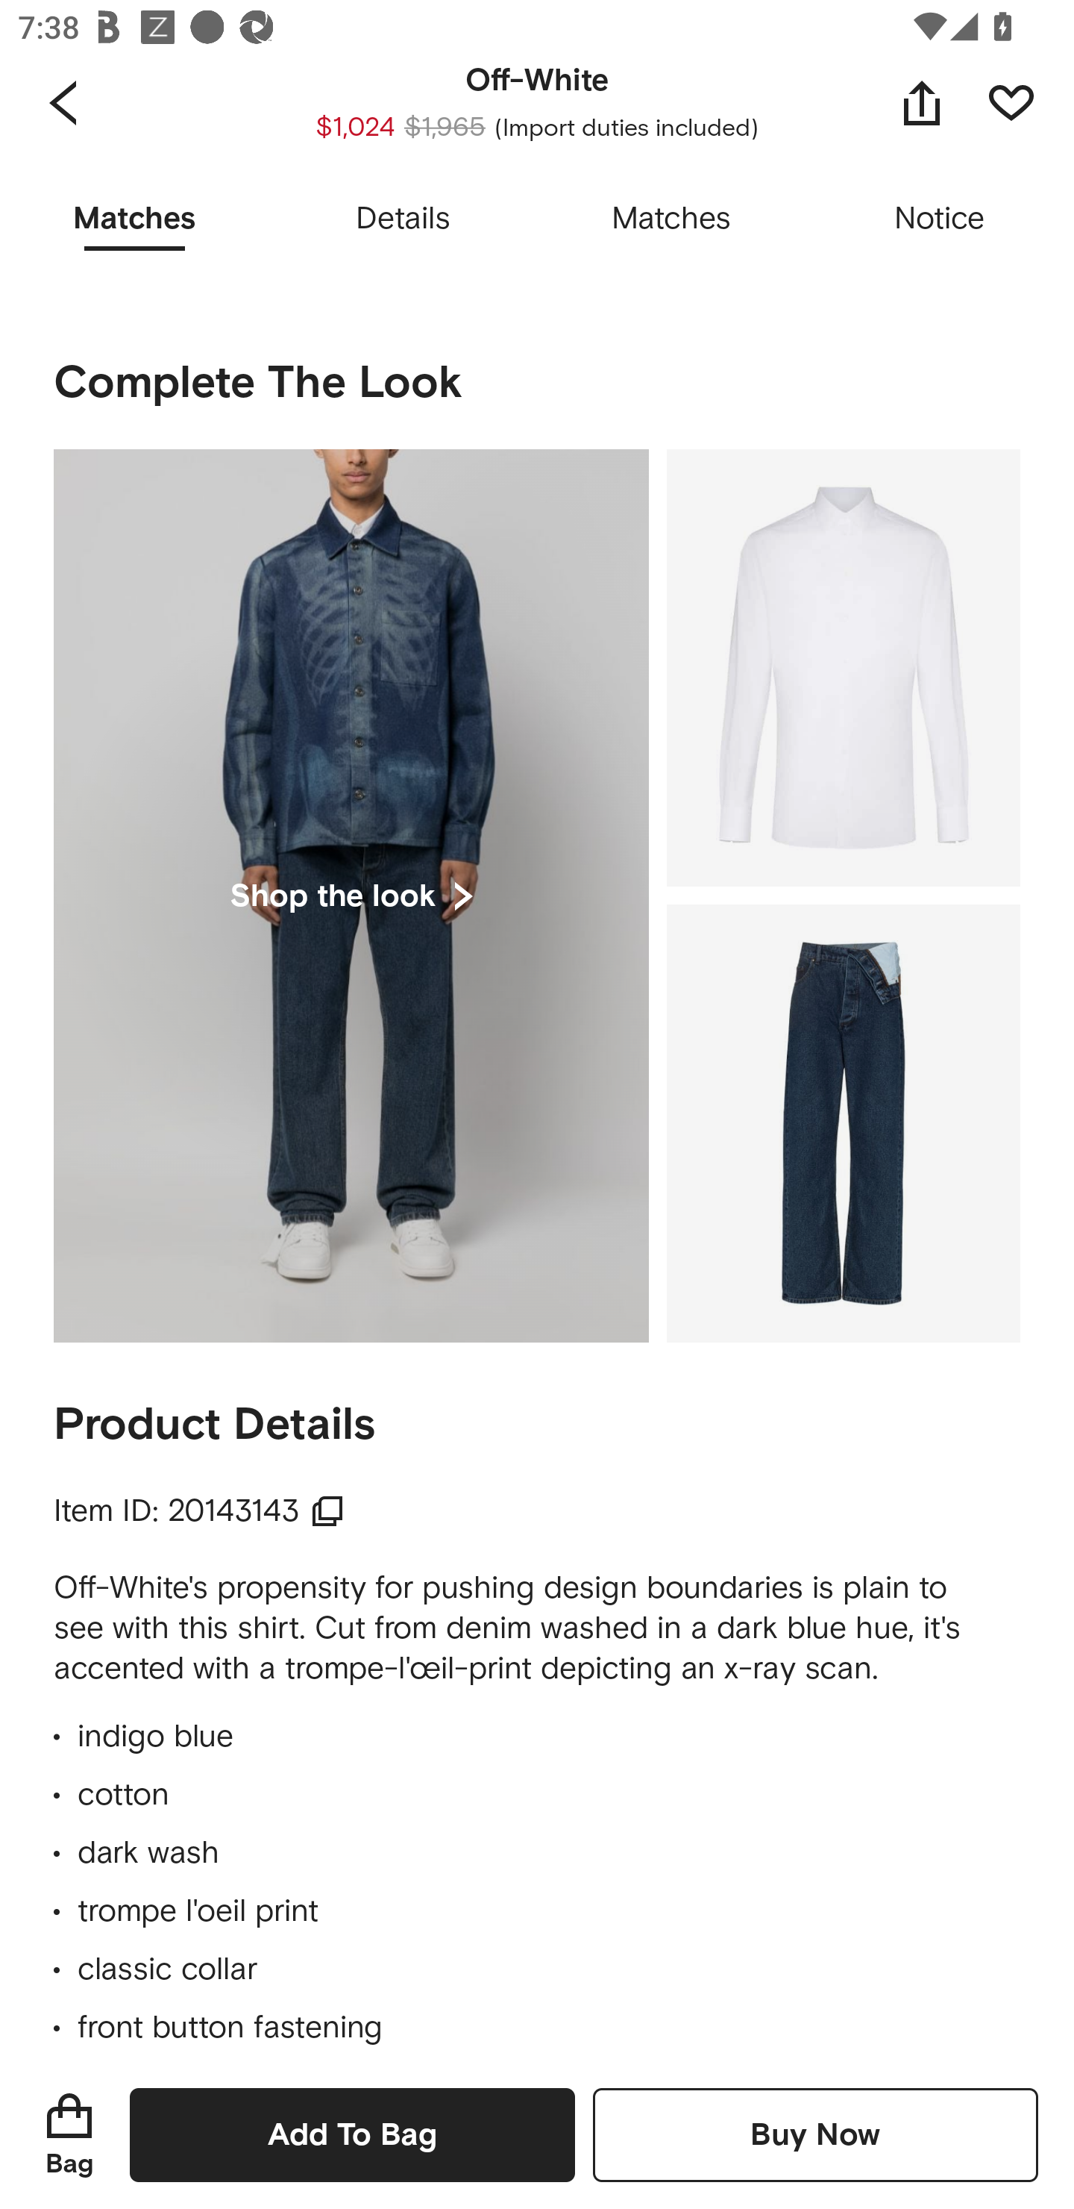 This screenshot has width=1074, height=2209. I want to click on Details, so click(403, 219).